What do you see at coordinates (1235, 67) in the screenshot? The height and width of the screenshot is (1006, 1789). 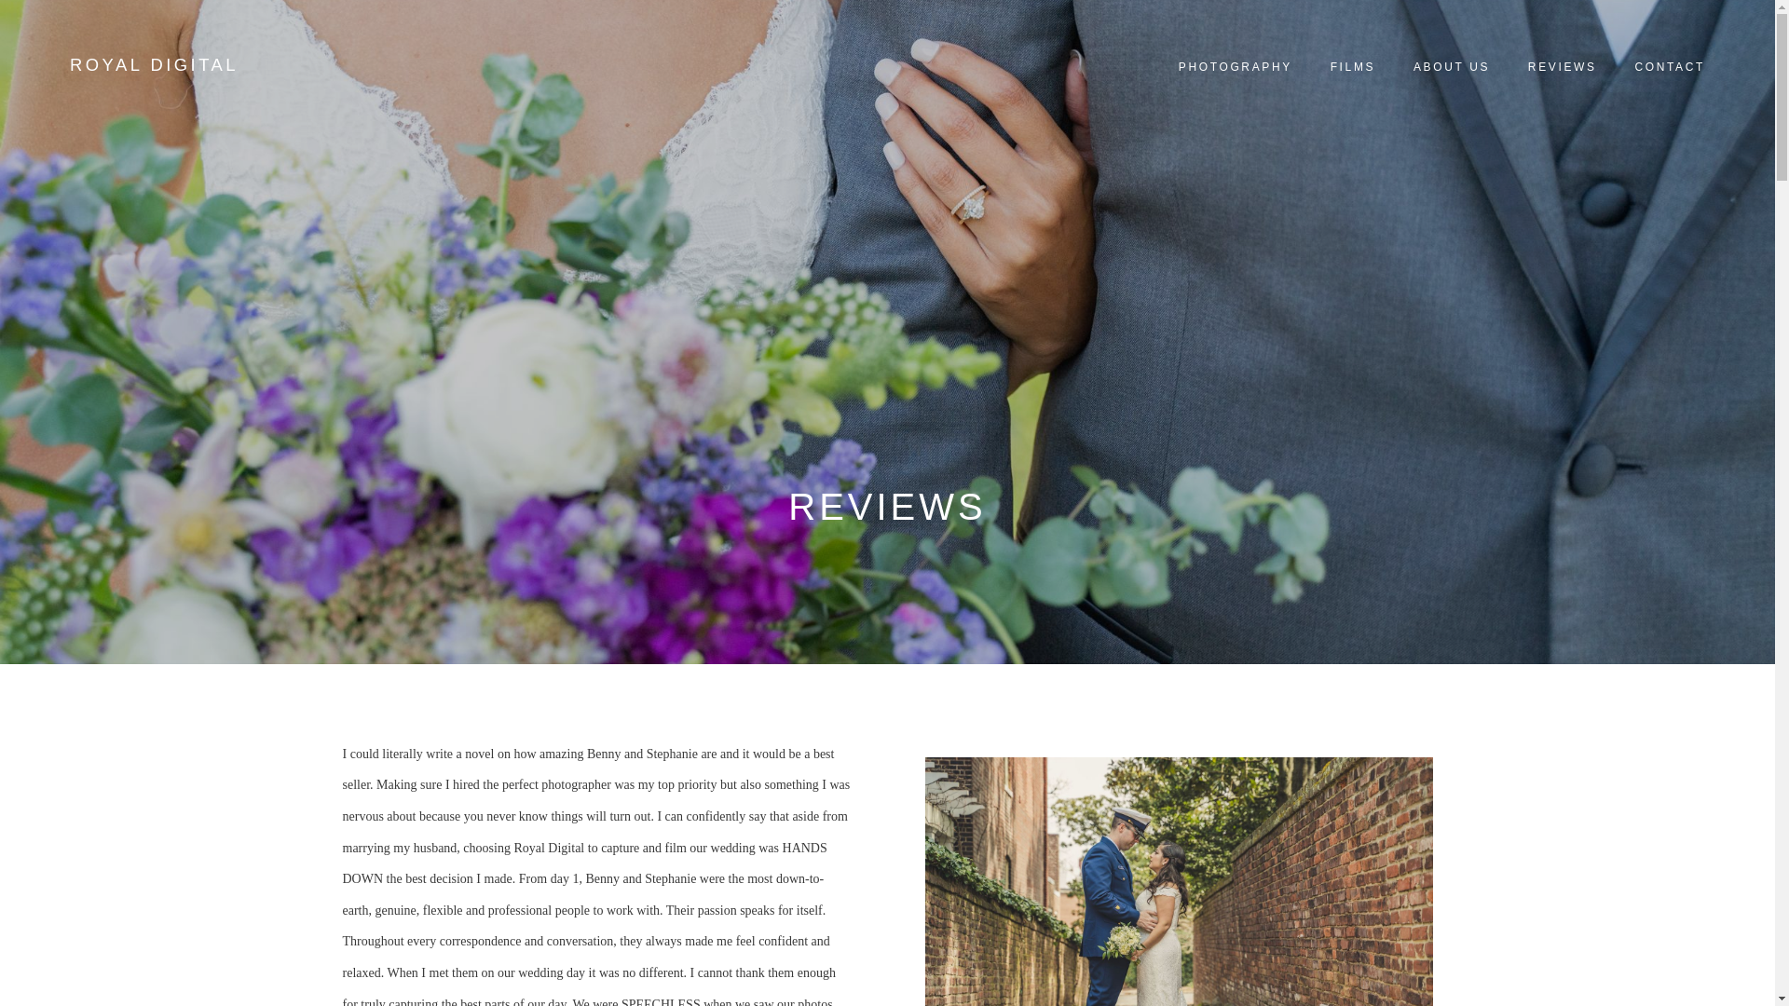 I see `PHOTOGRAPHY` at bounding box center [1235, 67].